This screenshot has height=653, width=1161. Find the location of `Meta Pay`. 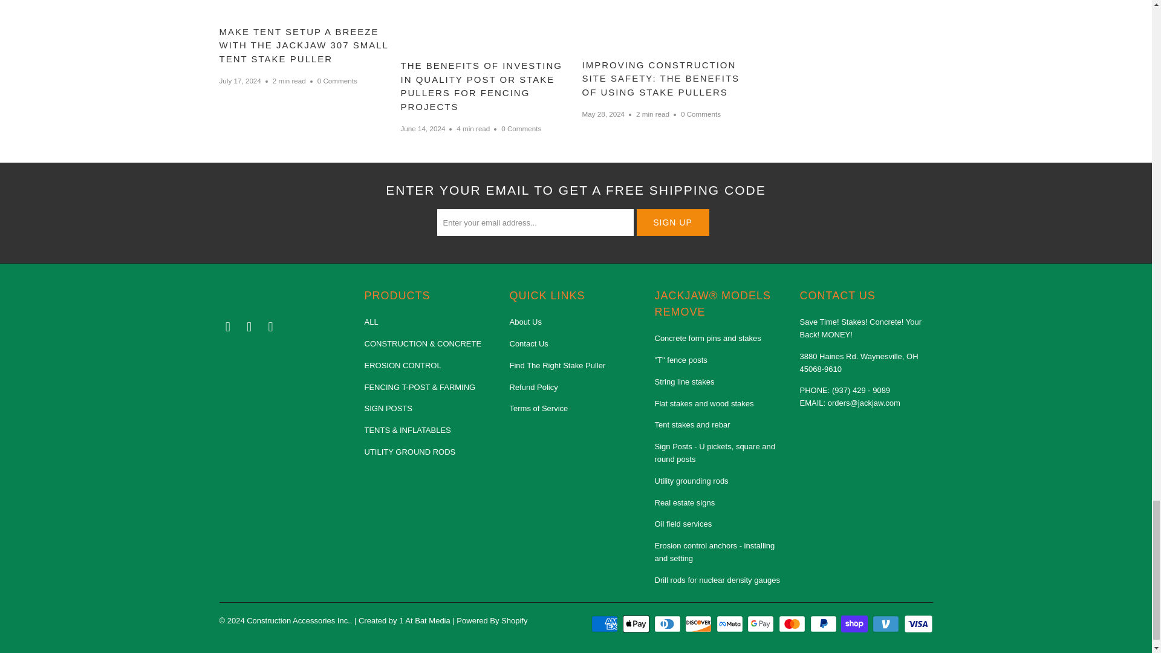

Meta Pay is located at coordinates (730, 624).